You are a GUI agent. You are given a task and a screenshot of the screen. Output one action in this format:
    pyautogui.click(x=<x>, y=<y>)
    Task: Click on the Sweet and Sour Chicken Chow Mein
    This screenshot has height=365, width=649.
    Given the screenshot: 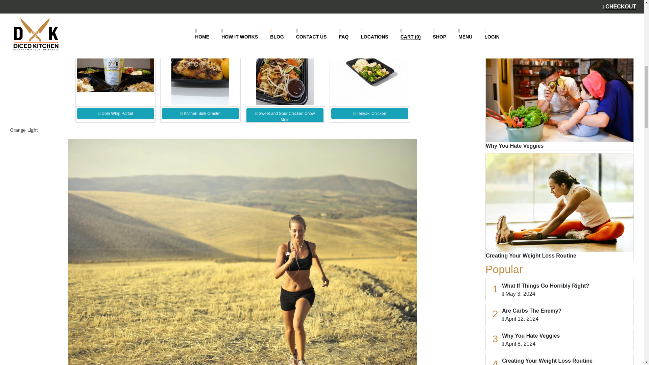 What is the action you would take?
    pyautogui.click(x=285, y=122)
    